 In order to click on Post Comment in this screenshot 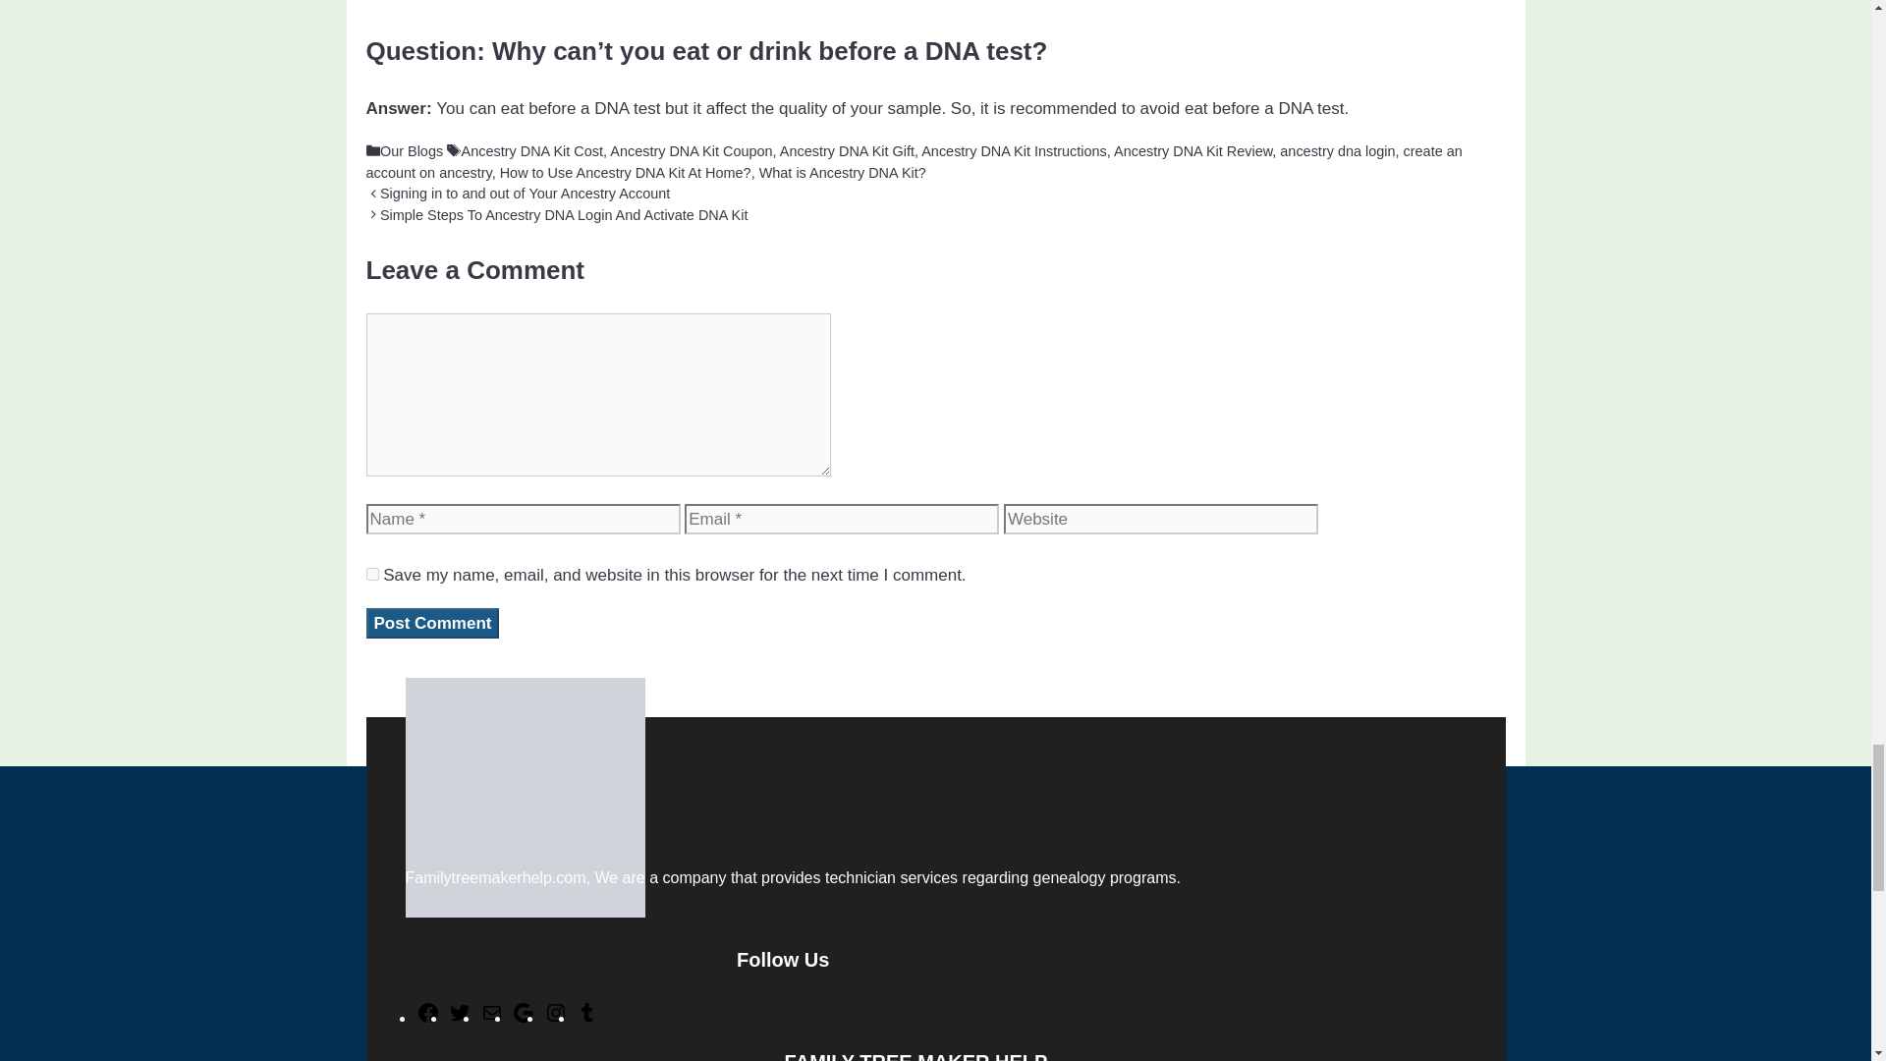, I will do `click(432, 623)`.